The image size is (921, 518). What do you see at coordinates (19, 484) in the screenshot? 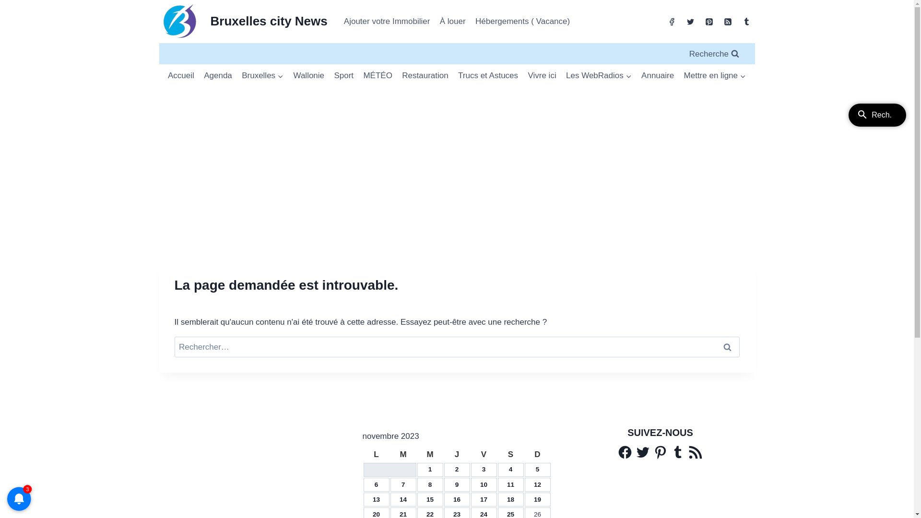
I see ` Webpushr` at bounding box center [19, 484].